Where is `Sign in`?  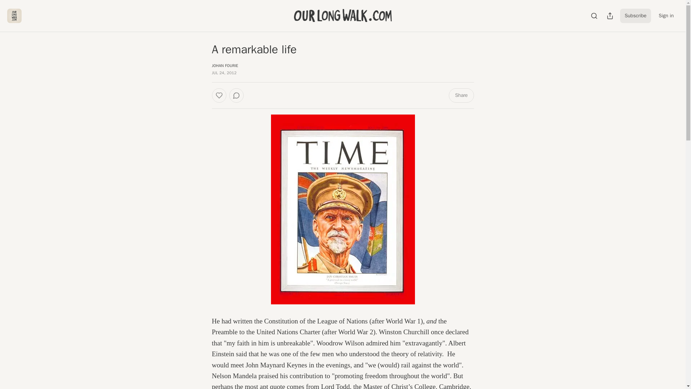
Sign in is located at coordinates (666, 15).